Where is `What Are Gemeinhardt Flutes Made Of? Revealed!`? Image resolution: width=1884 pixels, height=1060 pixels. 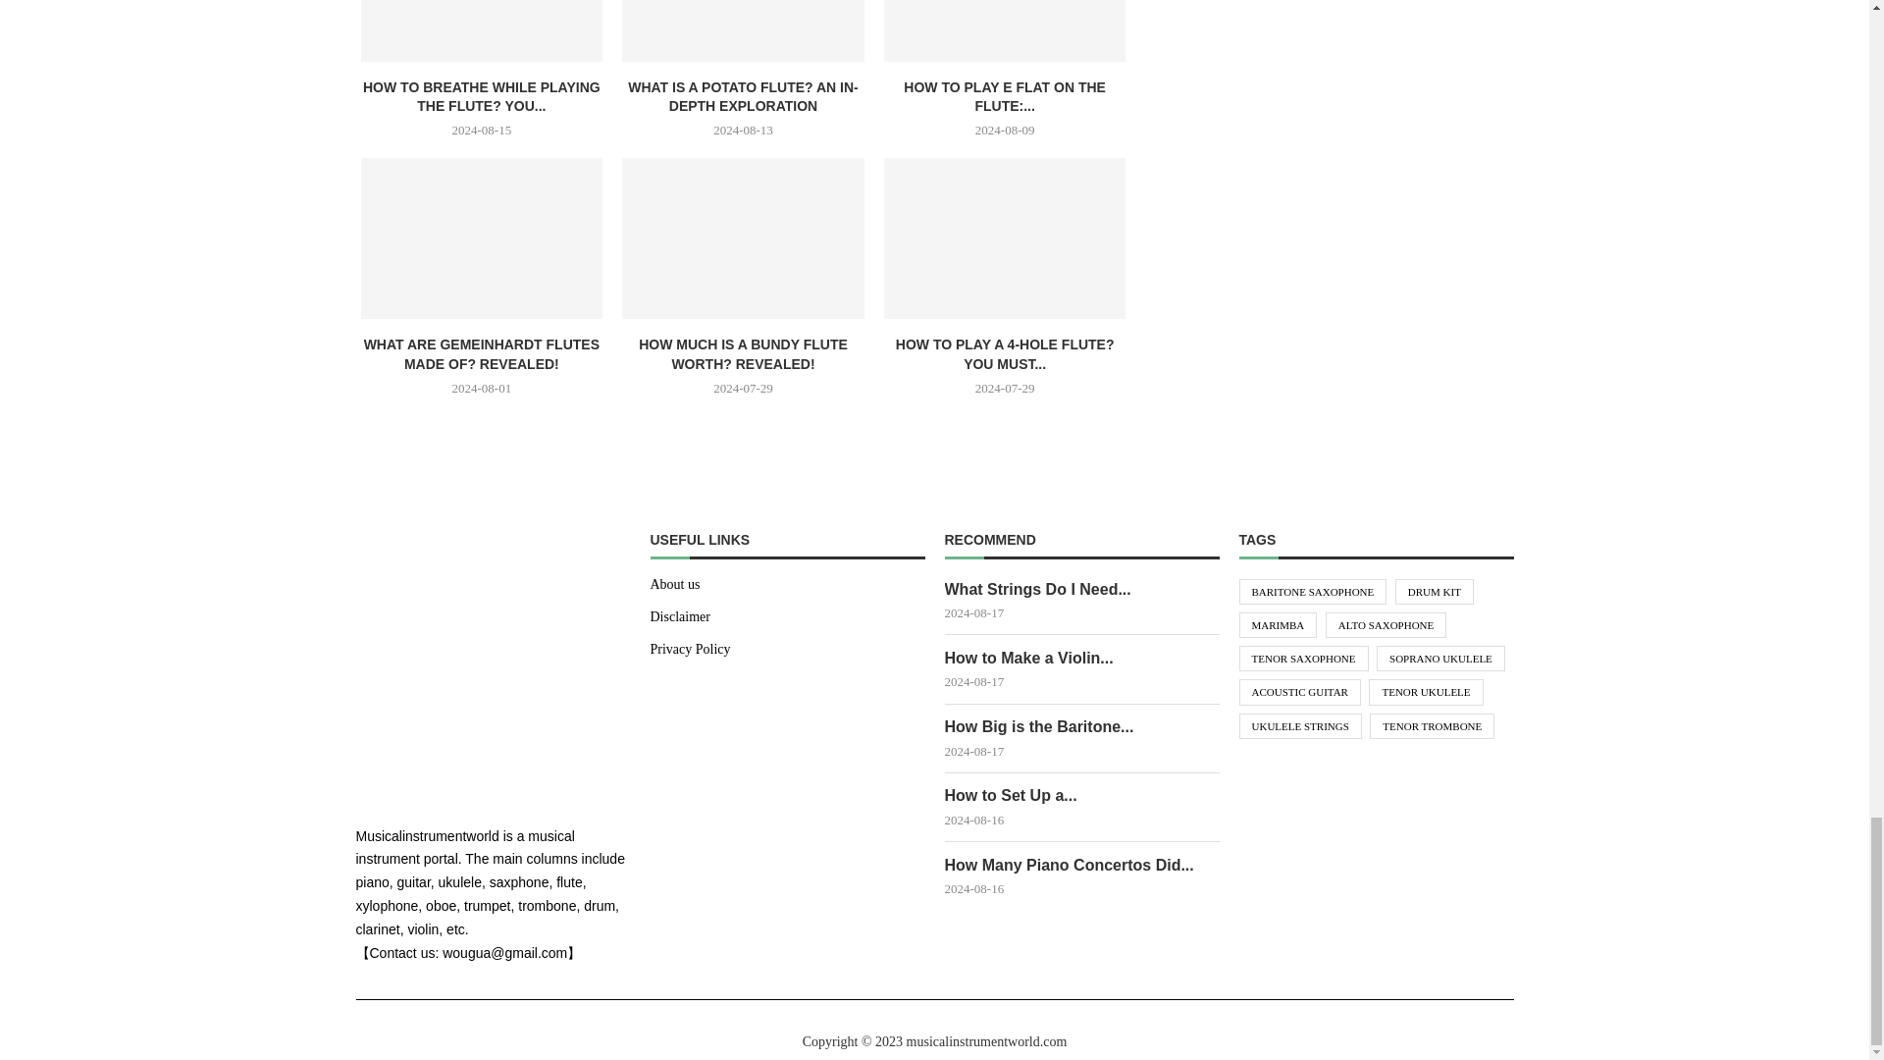 What Are Gemeinhardt Flutes Made Of? Revealed! is located at coordinates (482, 238).